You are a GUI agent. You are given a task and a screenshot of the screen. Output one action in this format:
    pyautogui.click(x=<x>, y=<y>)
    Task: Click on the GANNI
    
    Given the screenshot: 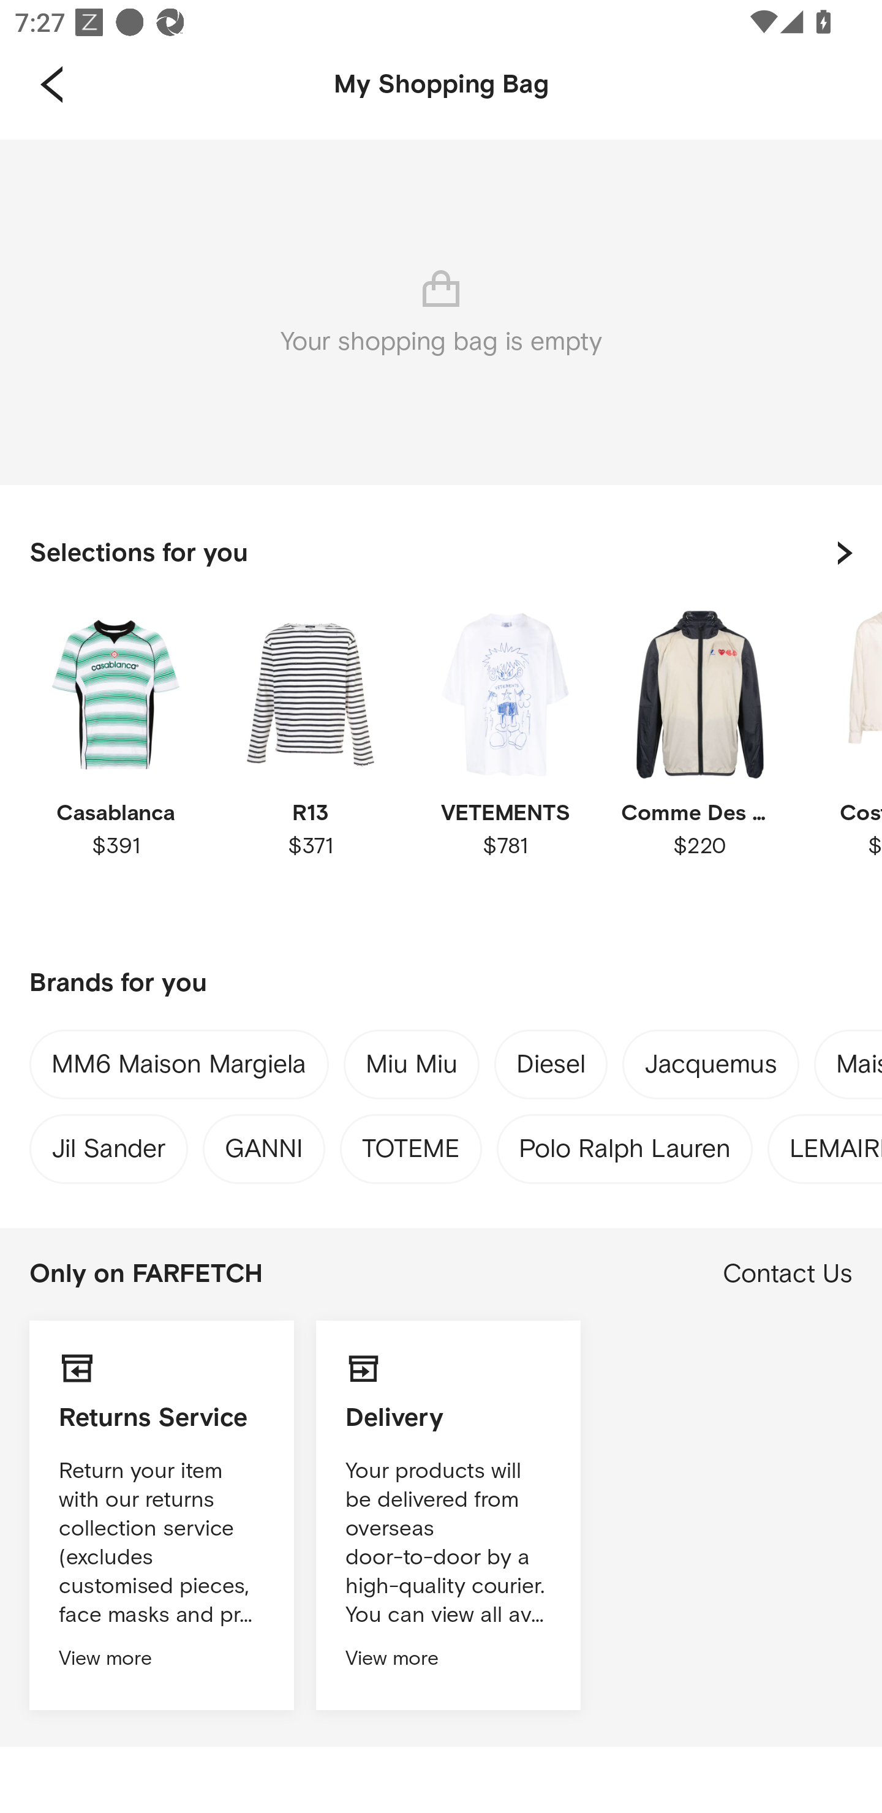 What is the action you would take?
    pyautogui.click(x=263, y=1144)
    